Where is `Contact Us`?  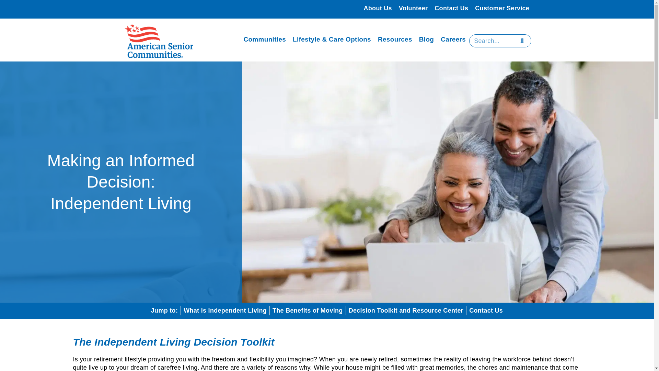
Contact Us is located at coordinates (451, 8).